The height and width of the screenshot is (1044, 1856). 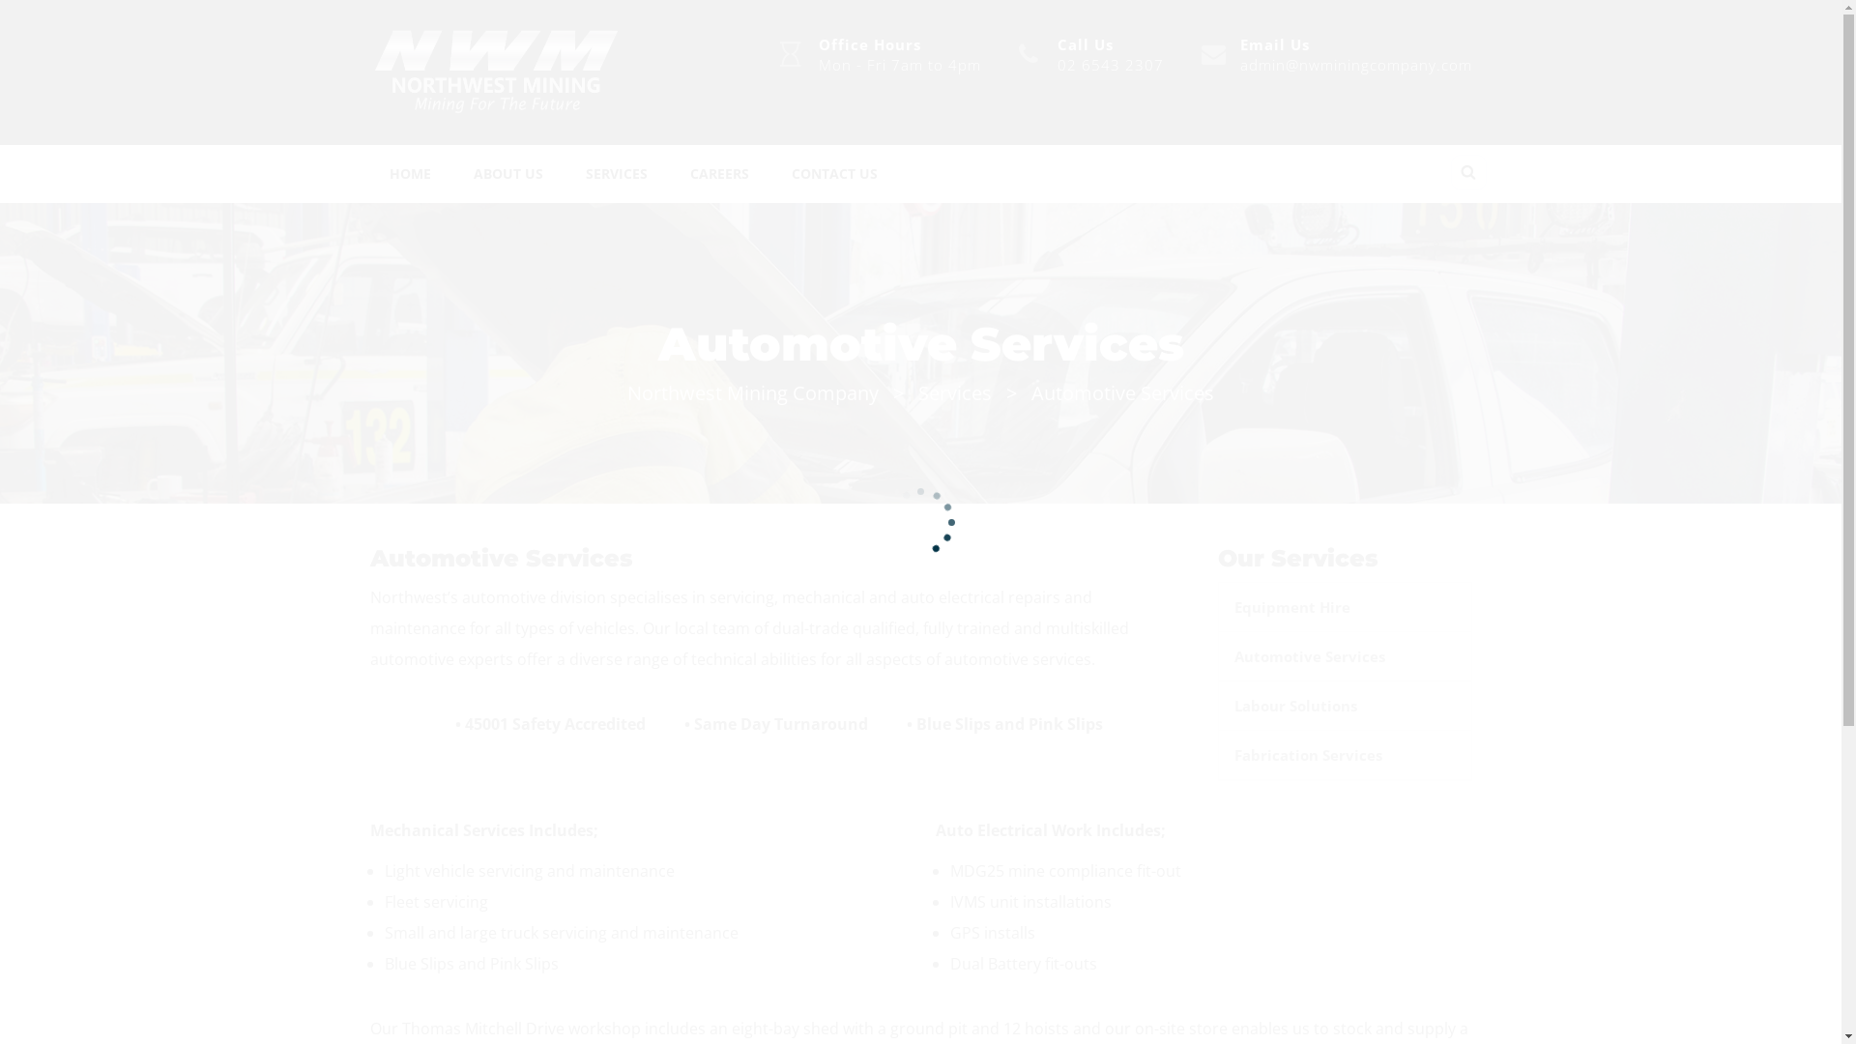 What do you see at coordinates (617, 174) in the screenshot?
I see `SERVICES` at bounding box center [617, 174].